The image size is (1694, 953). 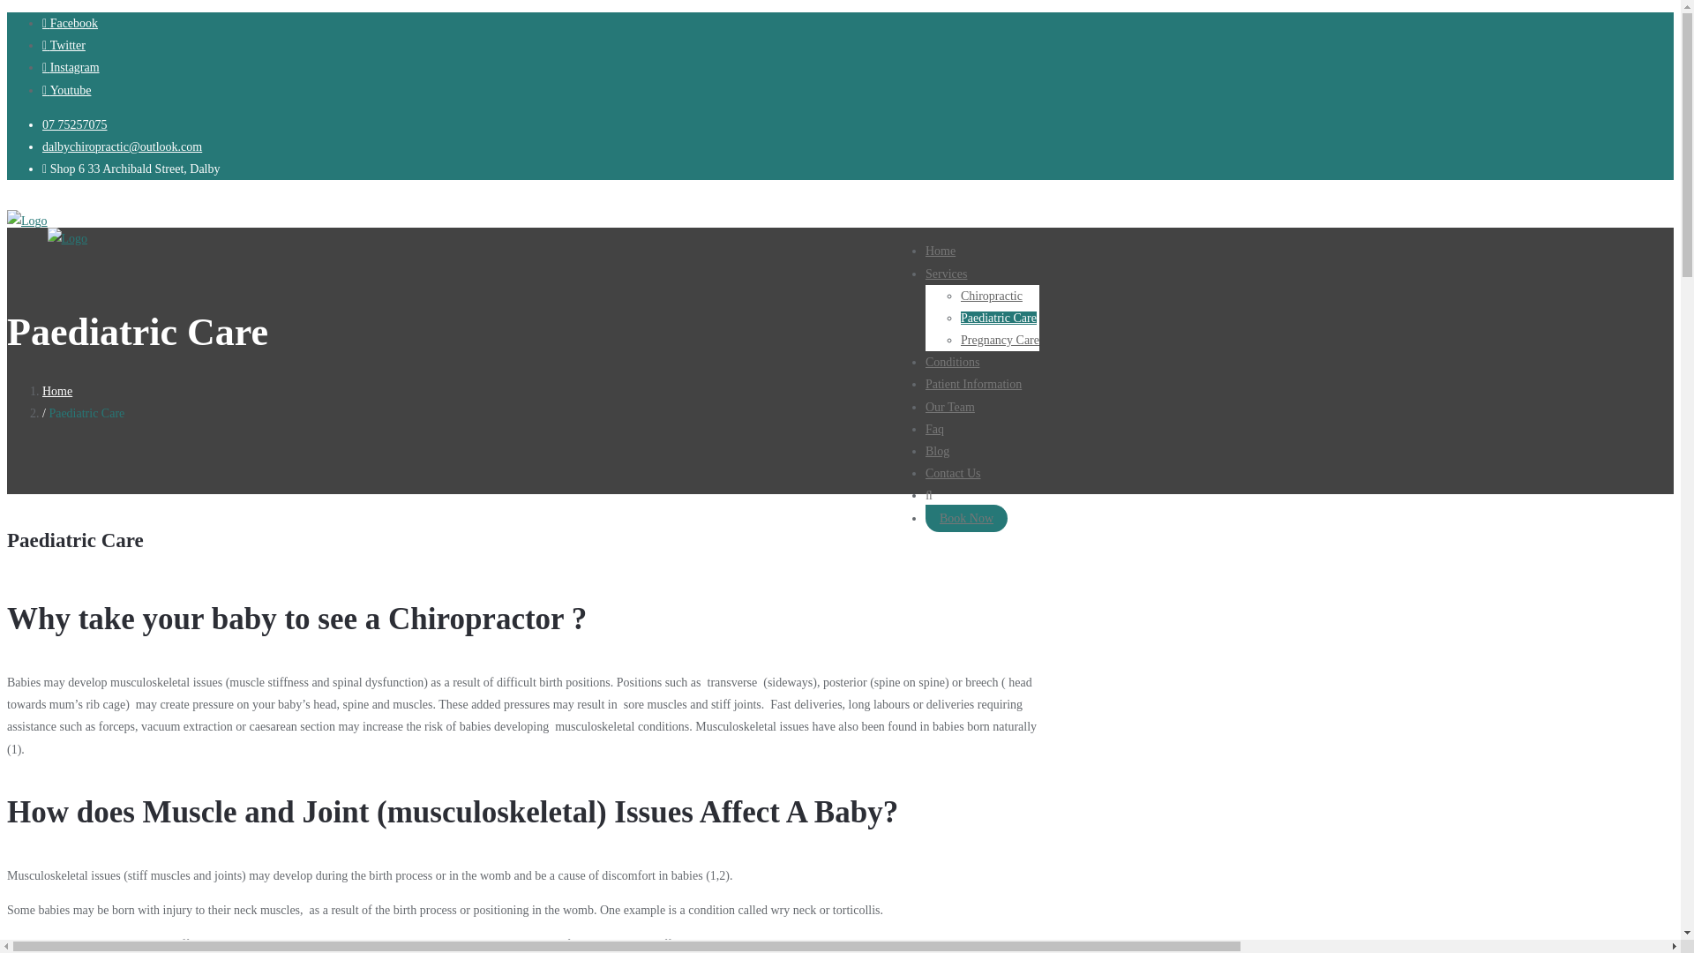 What do you see at coordinates (949, 406) in the screenshot?
I see `Our Team` at bounding box center [949, 406].